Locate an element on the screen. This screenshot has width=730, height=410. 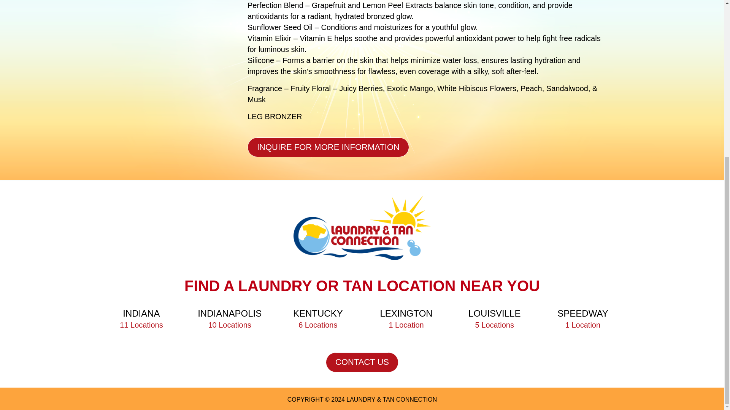
CONTACT US is located at coordinates (362, 362).